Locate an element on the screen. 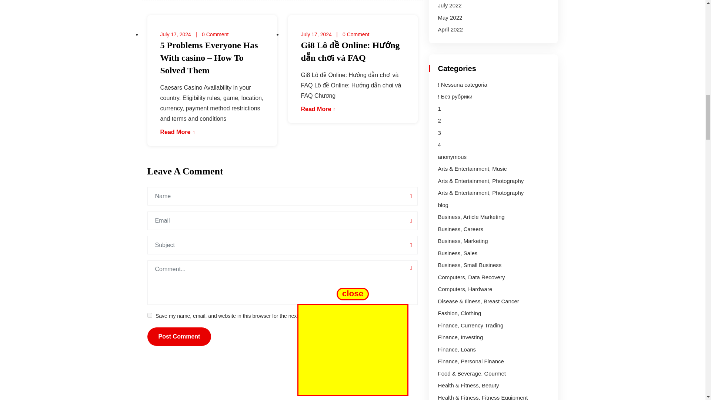 This screenshot has width=711, height=400. 0 Comment is located at coordinates (355, 34).